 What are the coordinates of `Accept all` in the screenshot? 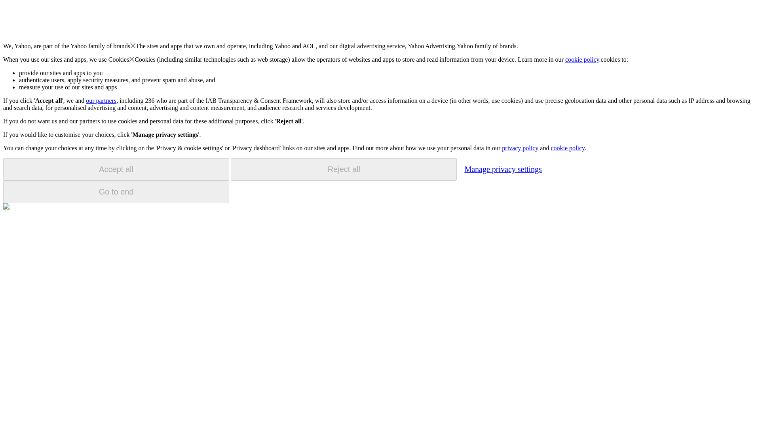 It's located at (116, 169).